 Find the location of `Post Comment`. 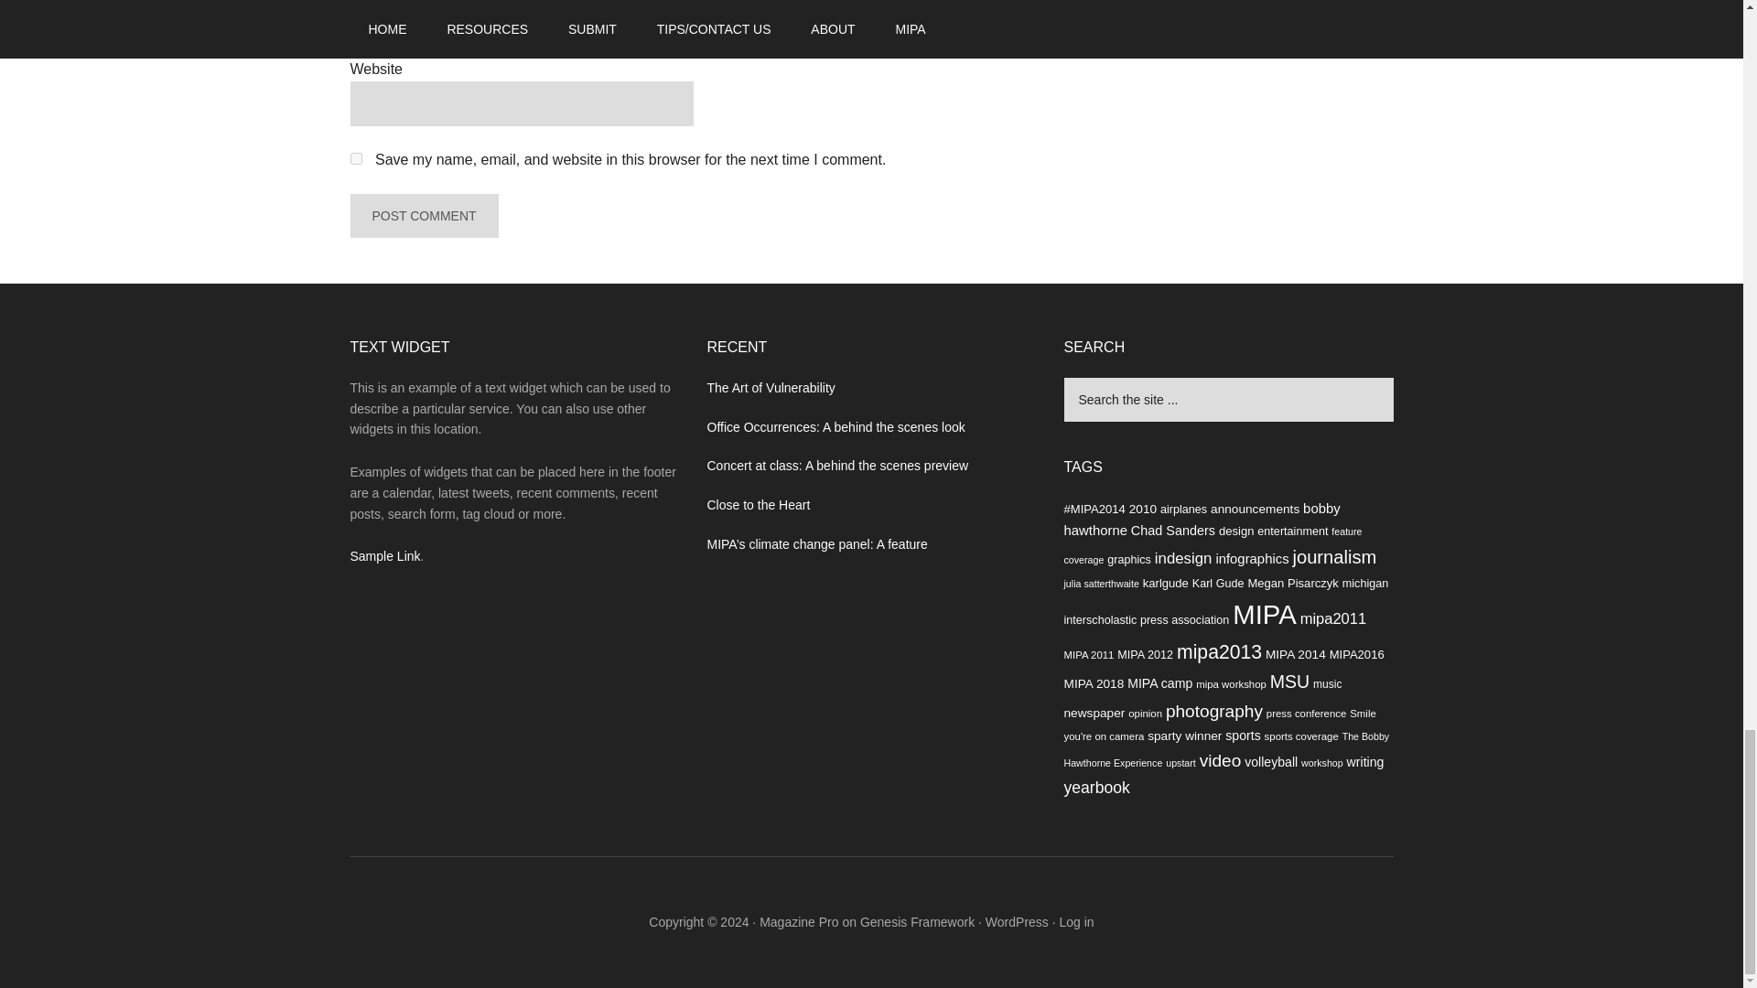

Post Comment is located at coordinates (423, 216).